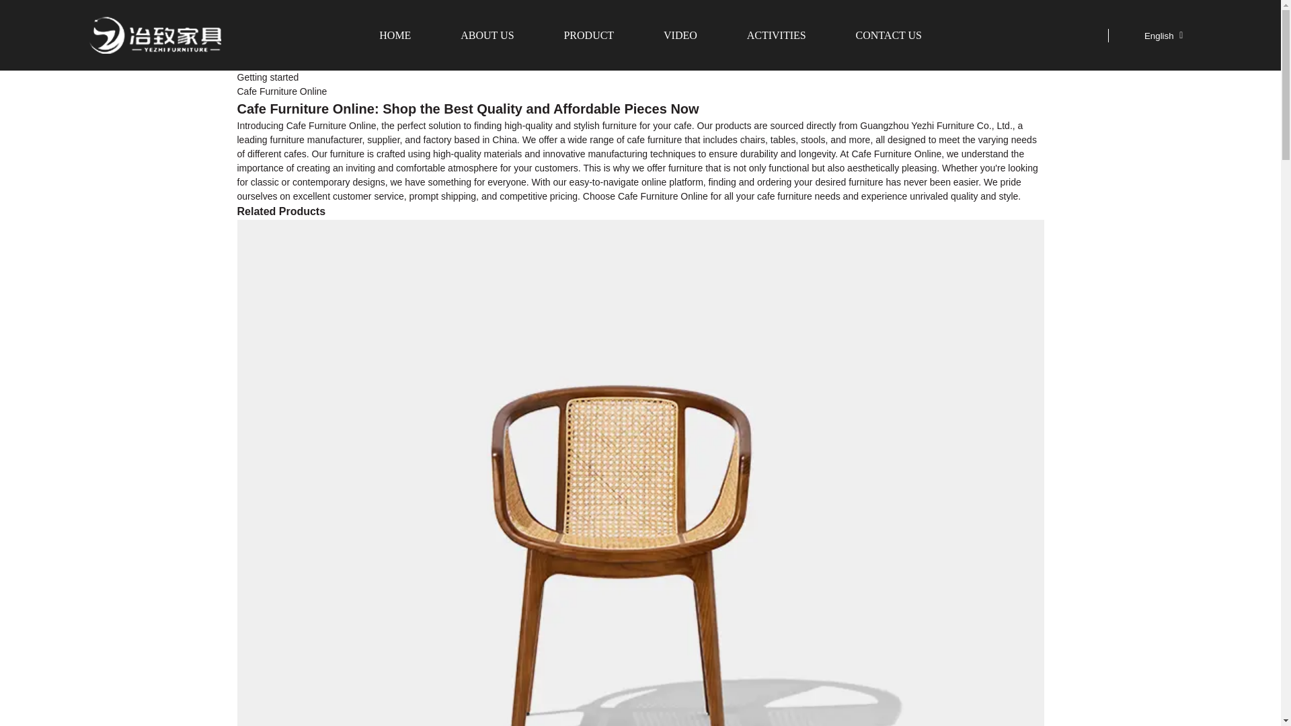  Describe the element at coordinates (487, 34) in the screenshot. I see `ABOUT US` at that location.